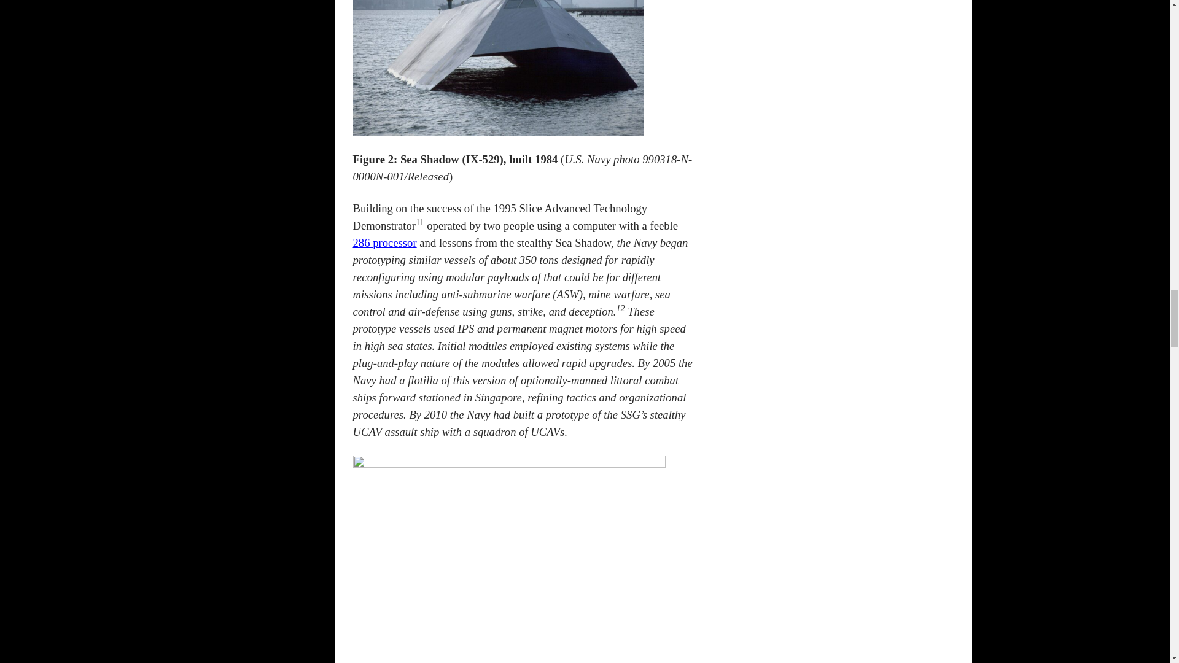 The width and height of the screenshot is (1179, 663). What do you see at coordinates (384, 242) in the screenshot?
I see `286 processor` at bounding box center [384, 242].